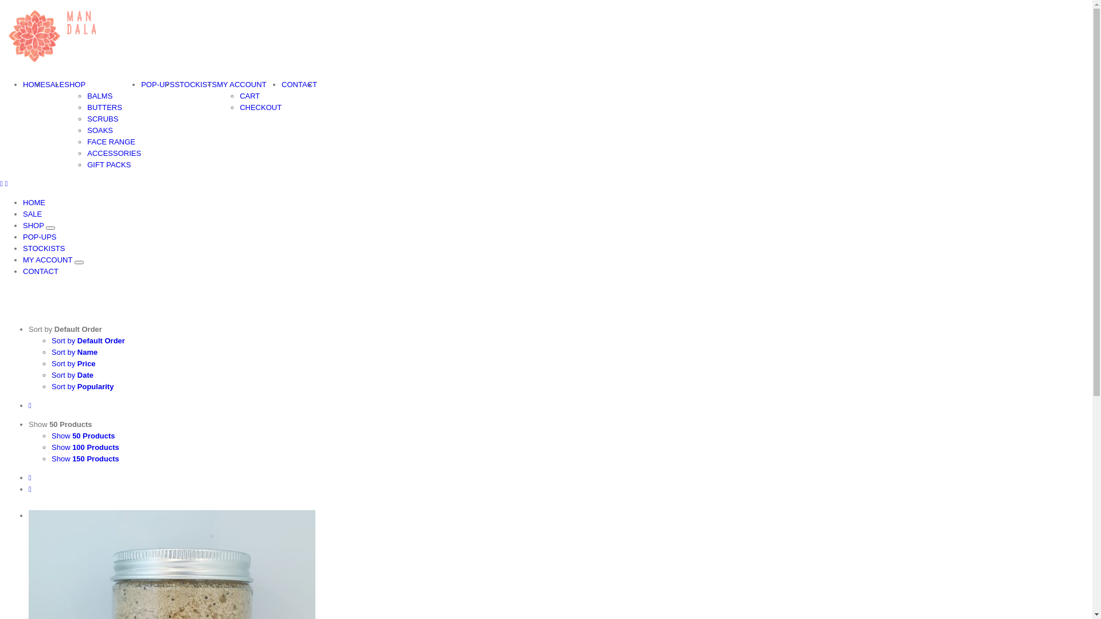  What do you see at coordinates (34, 85) in the screenshot?
I see `HOME` at bounding box center [34, 85].